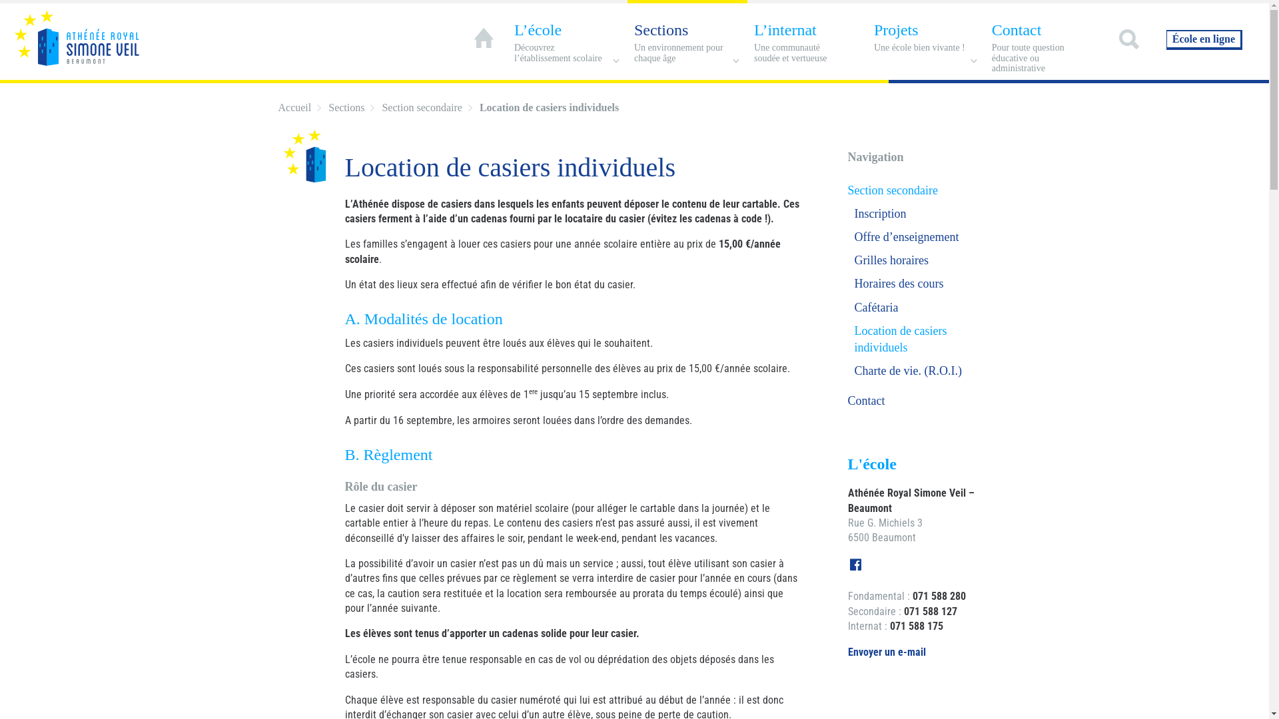  Describe the element at coordinates (429, 108) in the screenshot. I see `Section secondaire` at that location.